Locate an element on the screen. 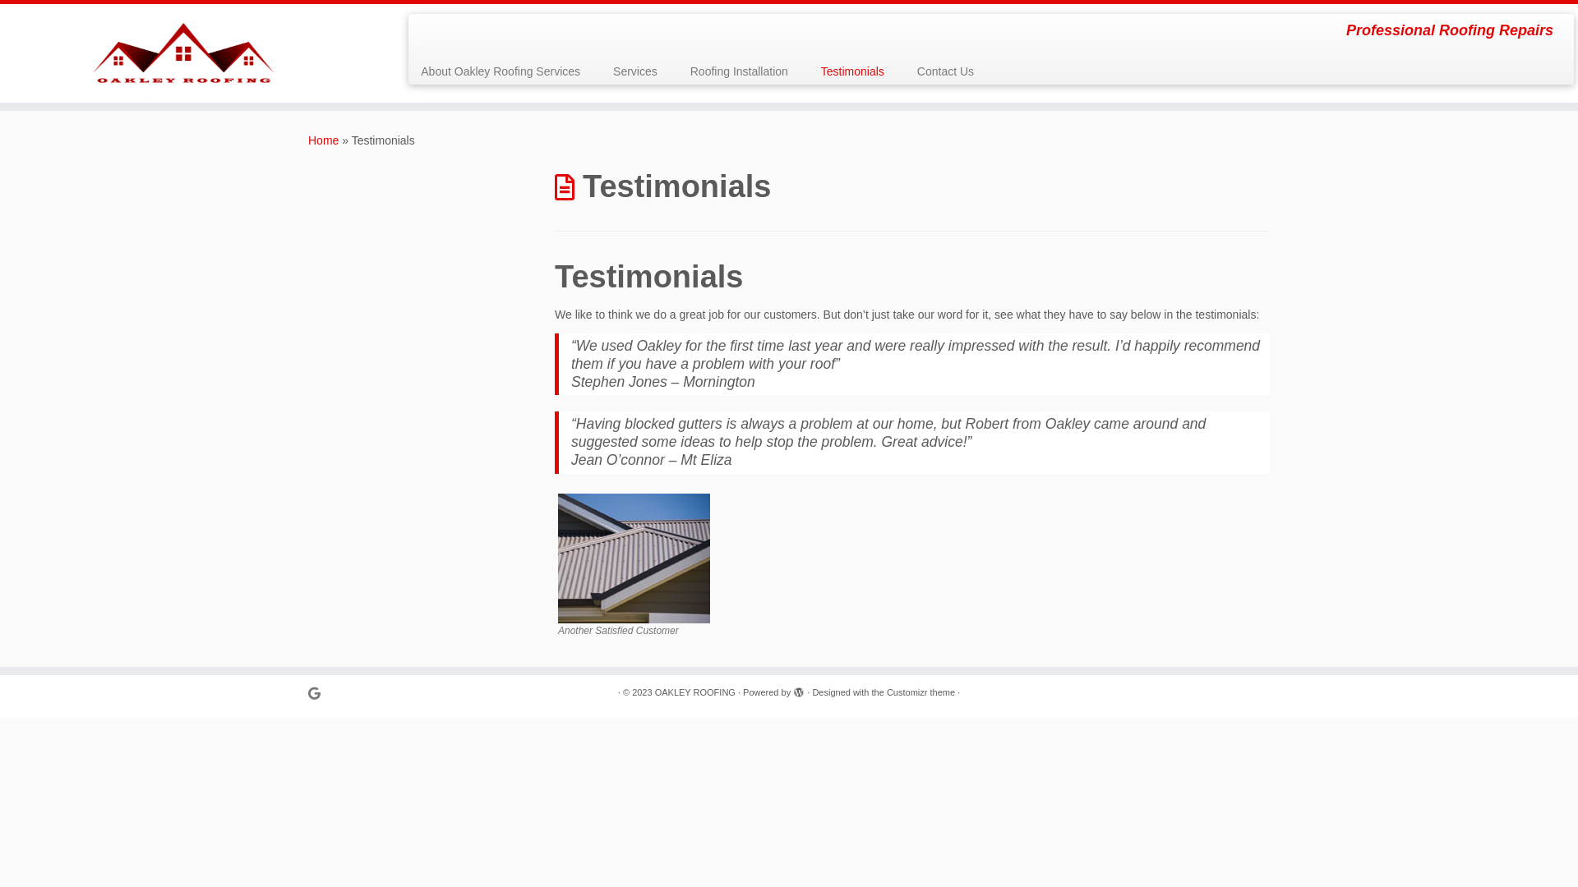  Home is located at coordinates (324, 140).